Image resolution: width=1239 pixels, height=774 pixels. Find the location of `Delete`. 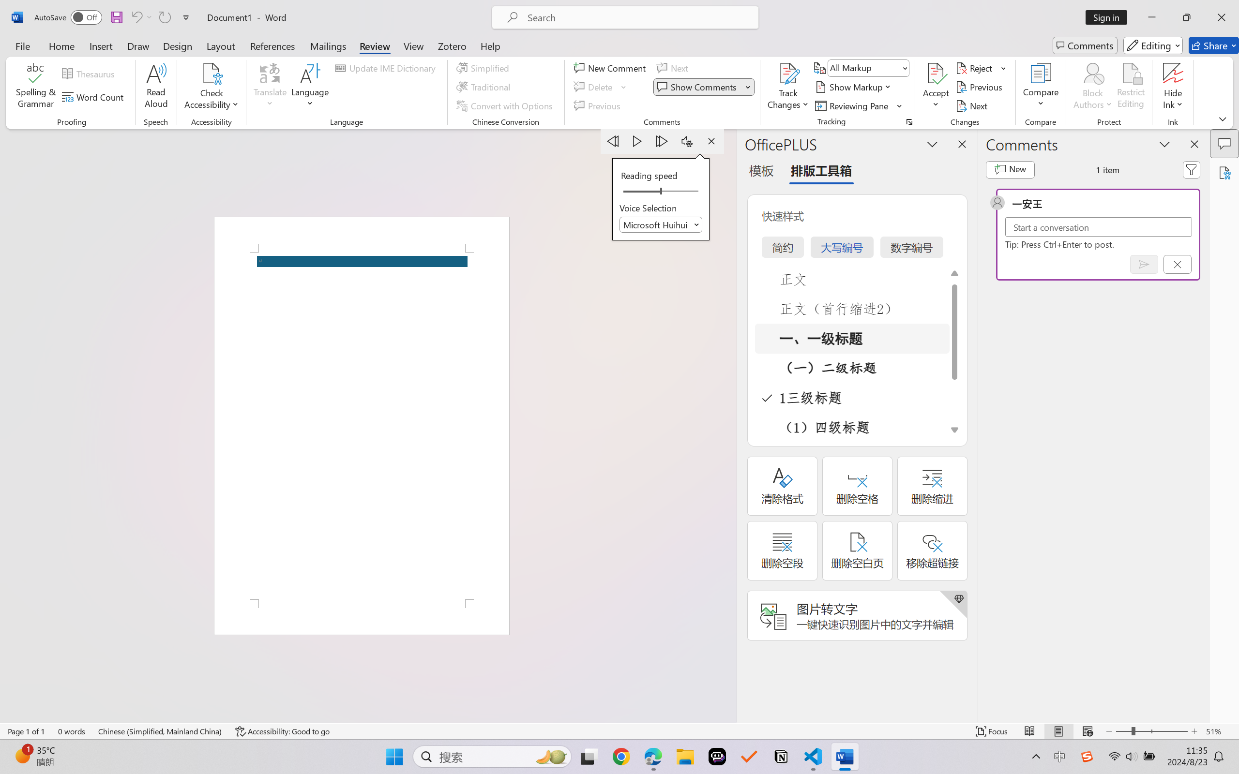

Delete is located at coordinates (601, 87).